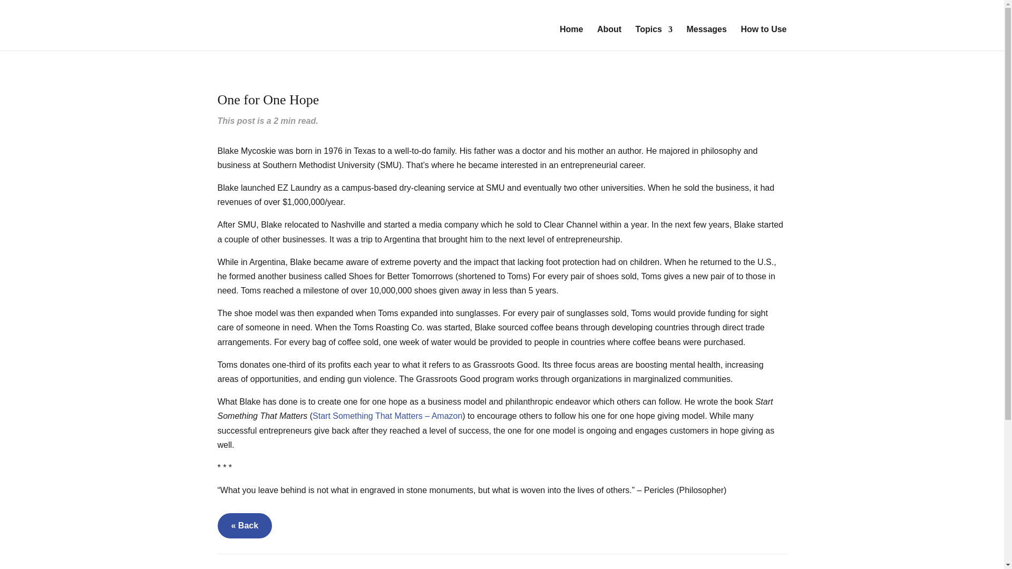 The width and height of the screenshot is (1012, 569). I want to click on Topics, so click(654, 38).